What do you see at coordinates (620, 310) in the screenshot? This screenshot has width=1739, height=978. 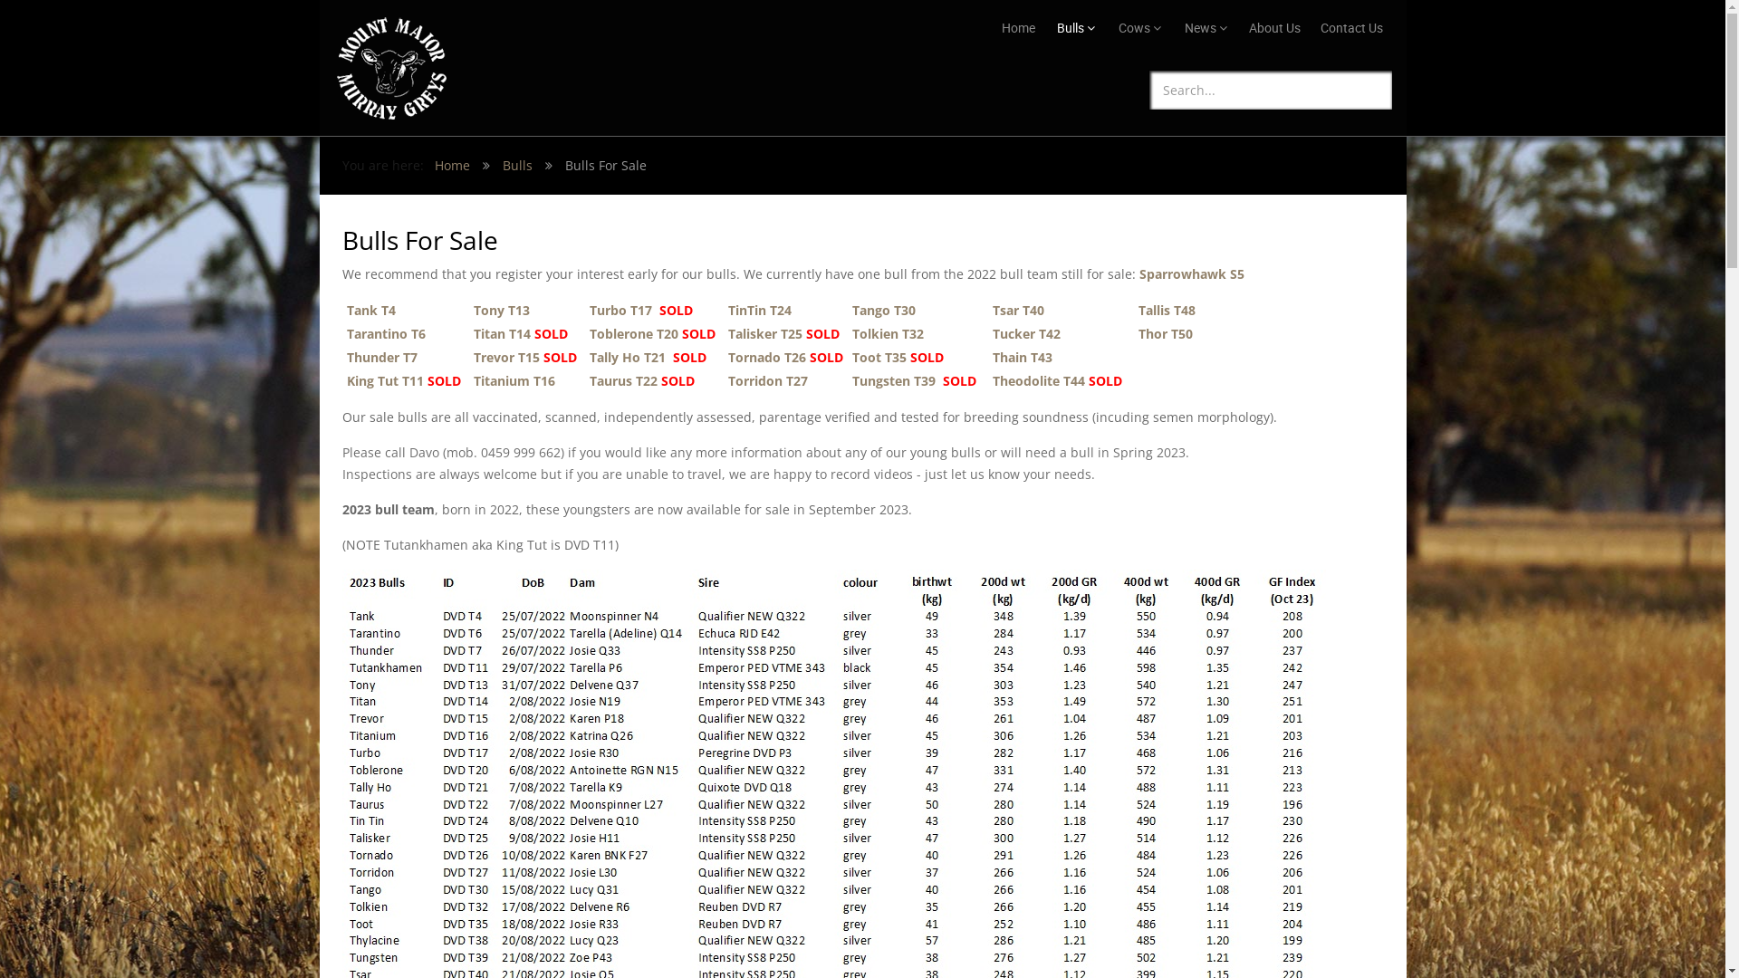 I see `Turbo T17` at bounding box center [620, 310].